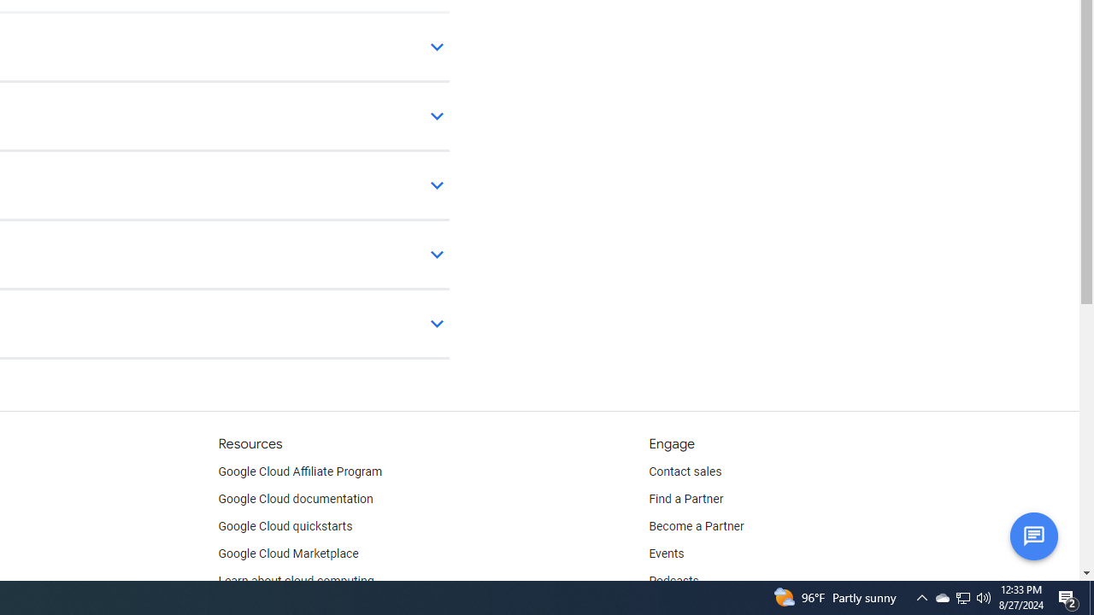 Image resolution: width=1094 pixels, height=615 pixels. I want to click on Google Cloud documentation, so click(295, 499).